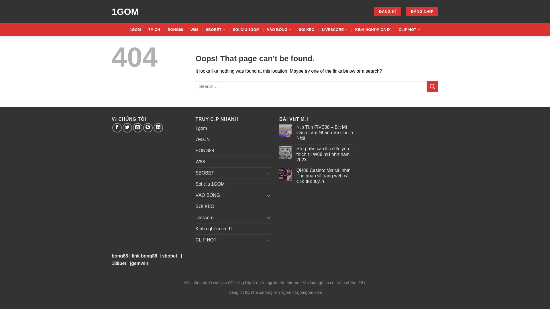 This screenshot has width=550, height=309. I want to click on livescore, so click(230, 218).